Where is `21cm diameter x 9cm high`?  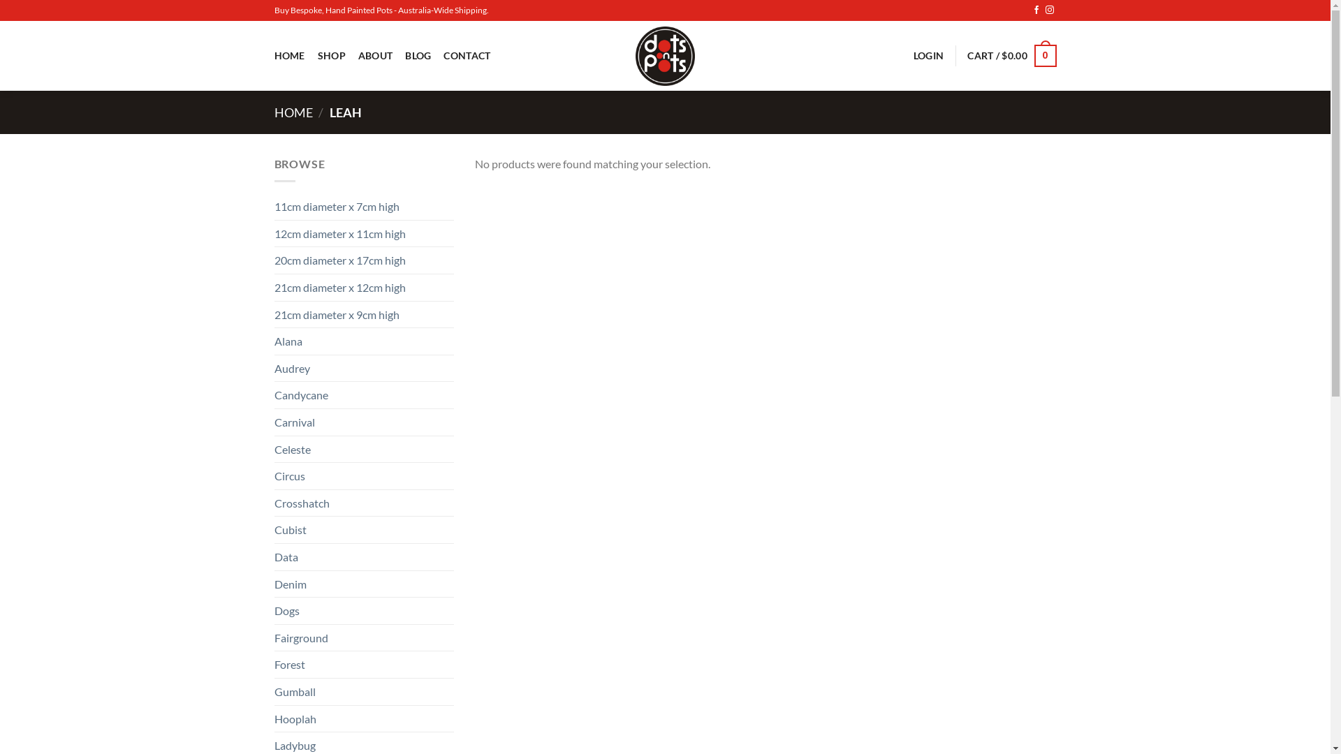 21cm diameter x 9cm high is located at coordinates (364, 315).